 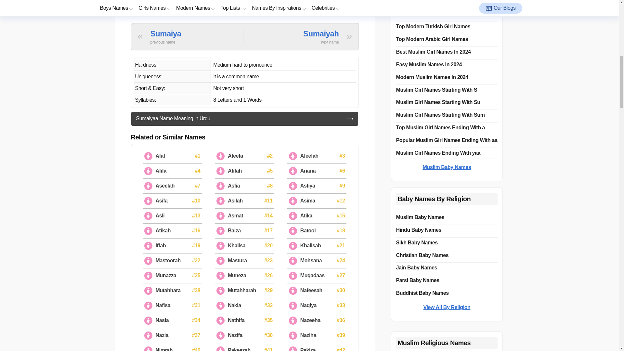 What do you see at coordinates (218, 6) in the screenshot?
I see `pure` at bounding box center [218, 6].